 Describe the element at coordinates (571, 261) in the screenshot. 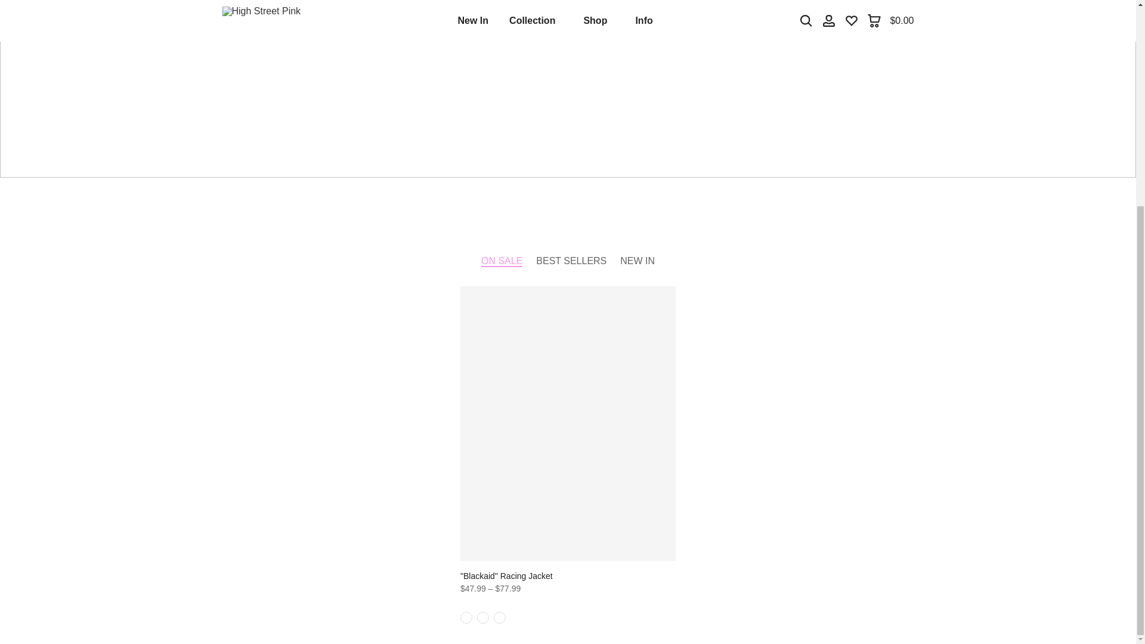

I see `BEST SELLERS` at that location.